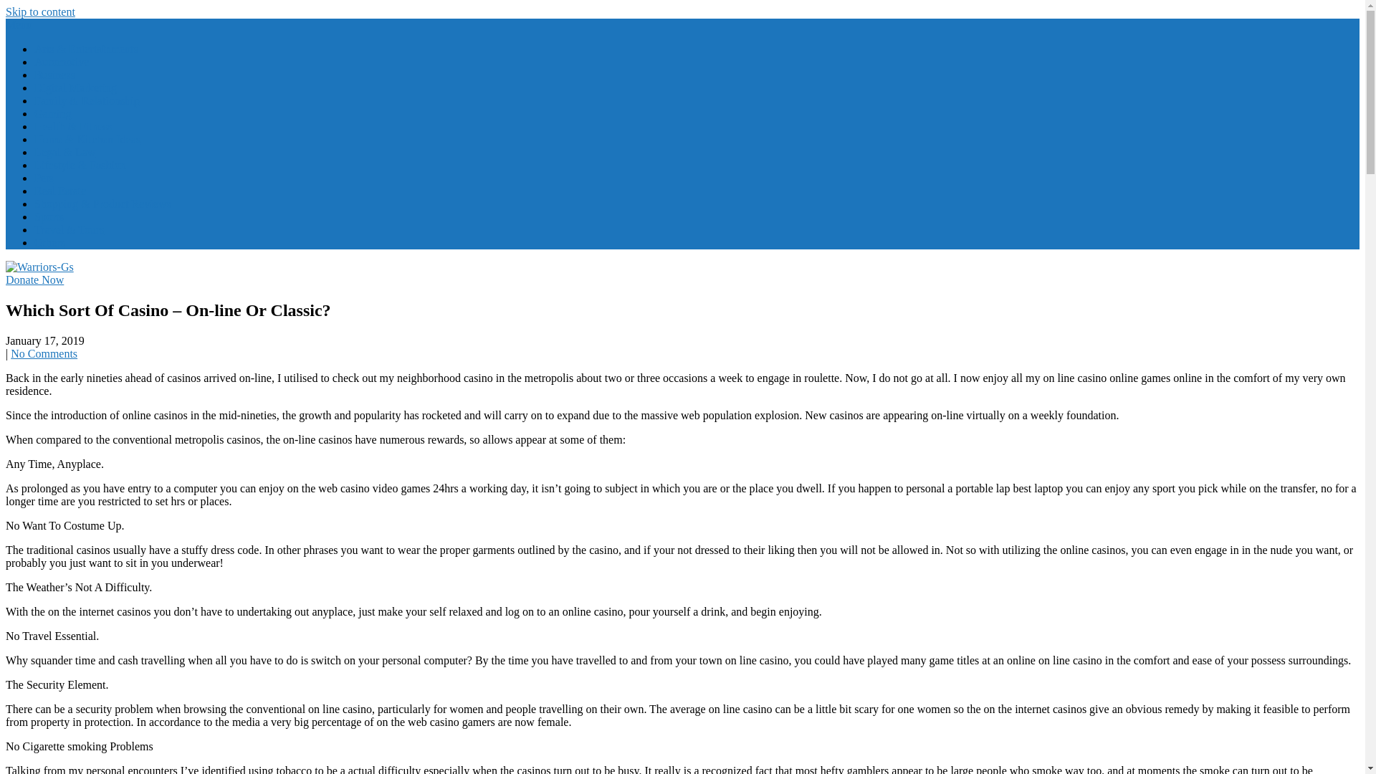 Image resolution: width=1376 pixels, height=774 pixels. I want to click on Warriors-Gs, so click(67, 301).